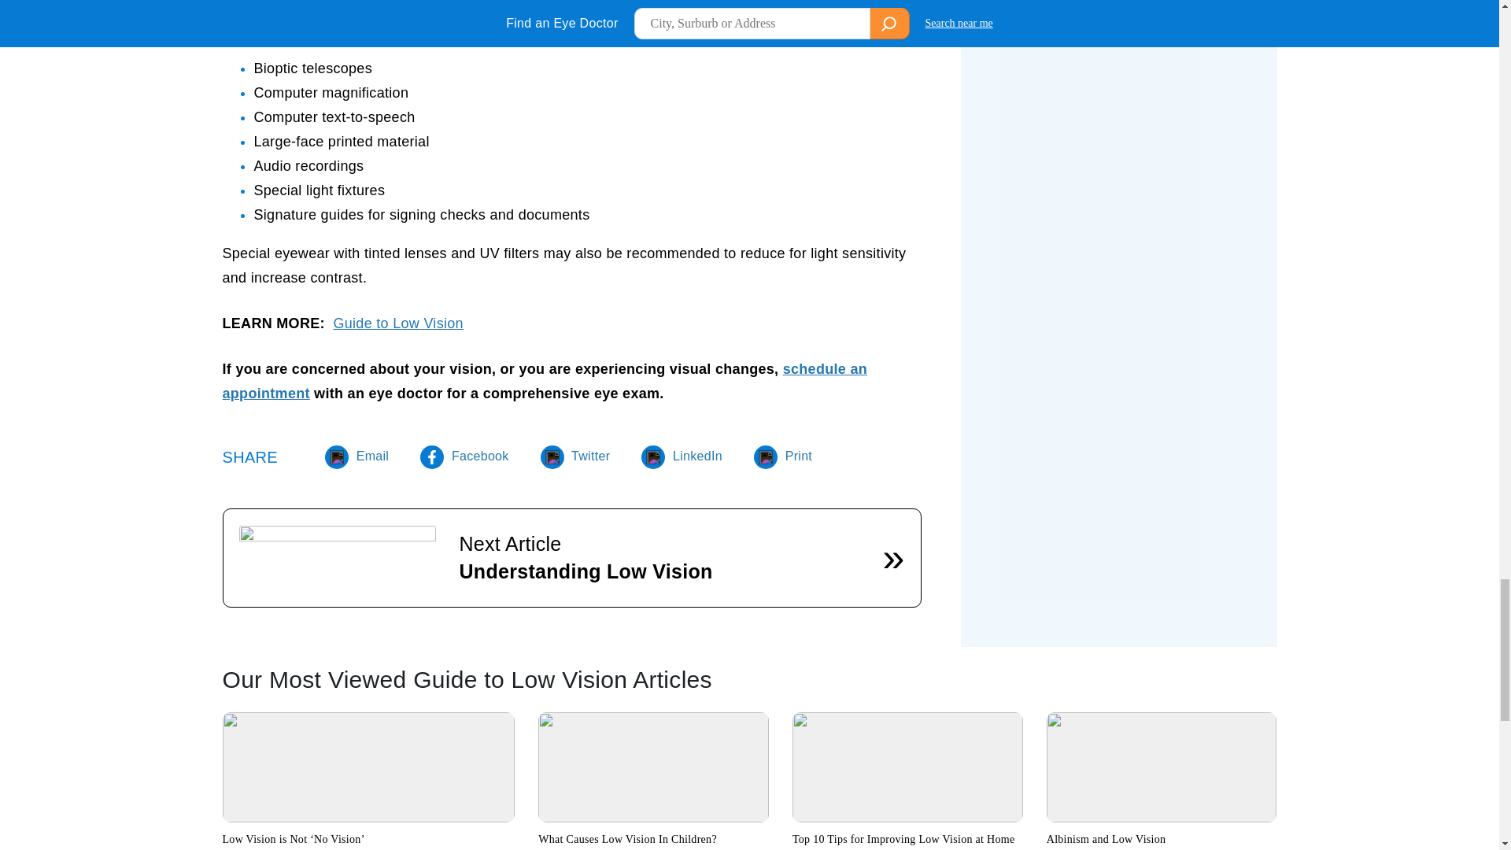 The height and width of the screenshot is (850, 1511). Describe the element at coordinates (783, 456) in the screenshot. I see `Print` at that location.